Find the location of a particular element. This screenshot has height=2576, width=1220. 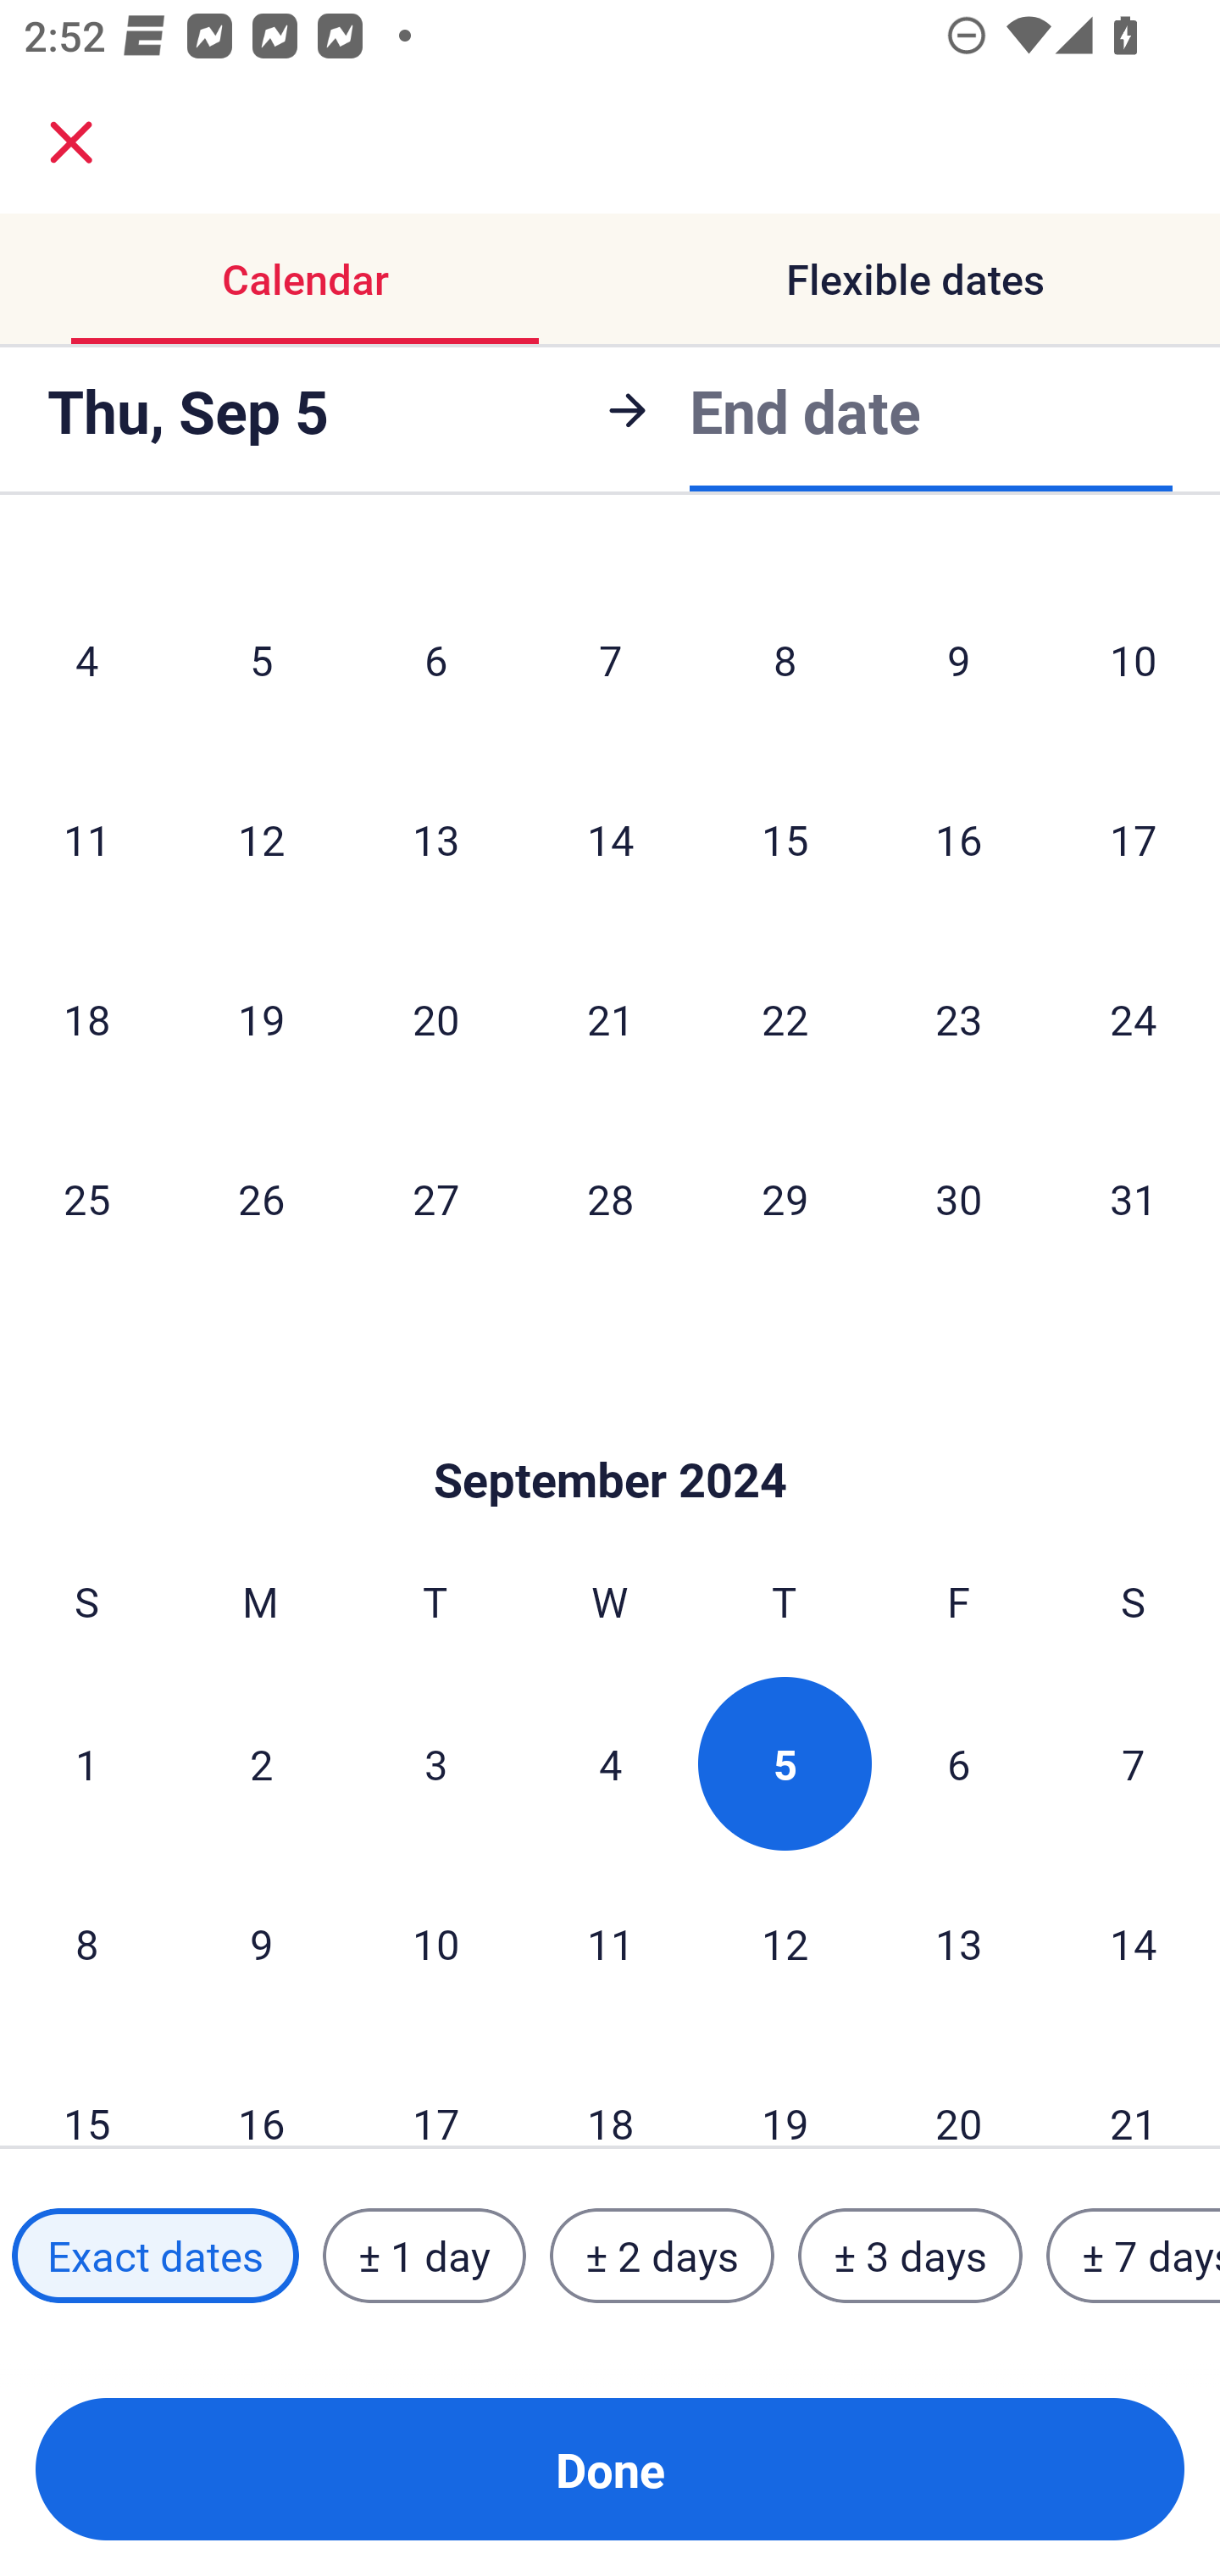

11 Sunday, August 11, 2024 is located at coordinates (86, 839).